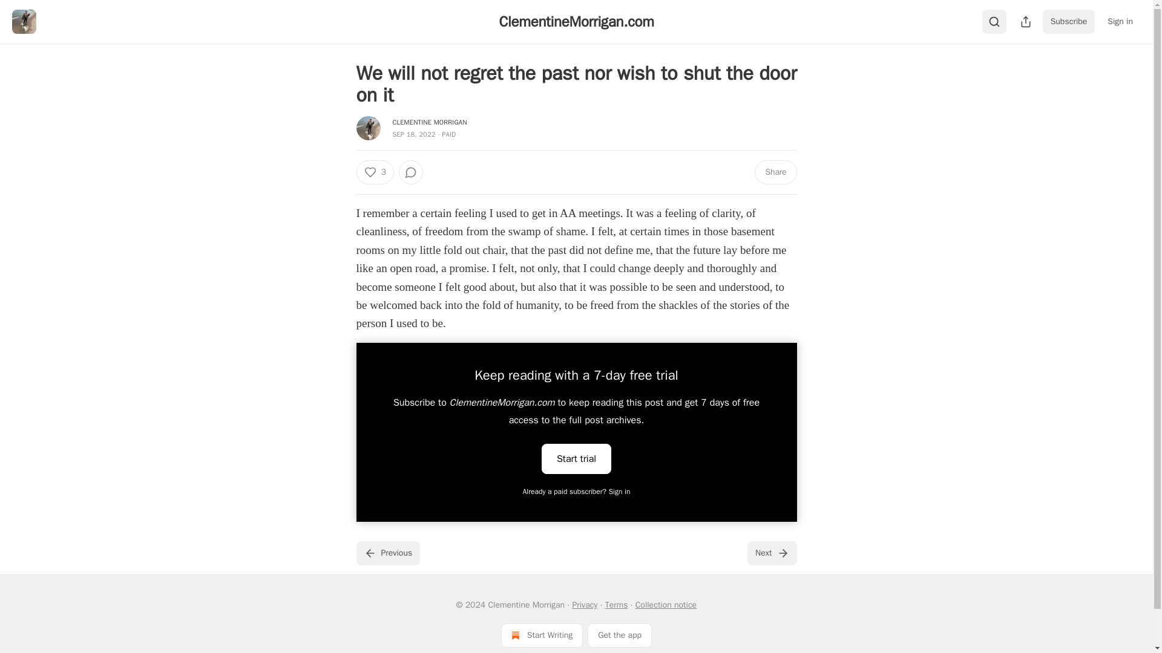 The height and width of the screenshot is (653, 1162). Describe the element at coordinates (374, 172) in the screenshot. I see `3` at that location.